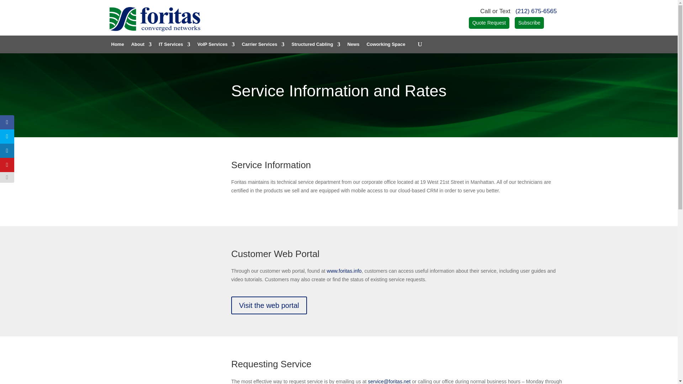 The height and width of the screenshot is (384, 683). What do you see at coordinates (141, 48) in the screenshot?
I see `About` at bounding box center [141, 48].